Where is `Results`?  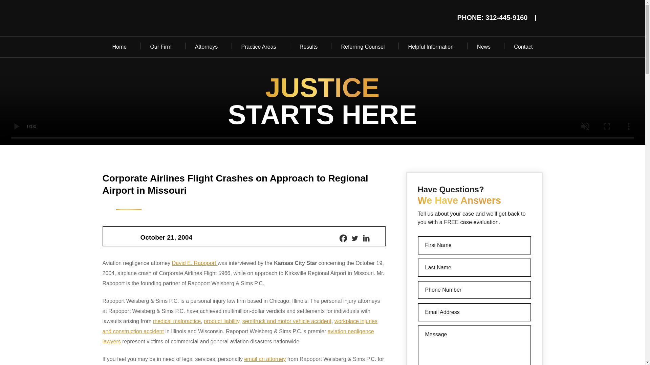
Results is located at coordinates (309, 47).